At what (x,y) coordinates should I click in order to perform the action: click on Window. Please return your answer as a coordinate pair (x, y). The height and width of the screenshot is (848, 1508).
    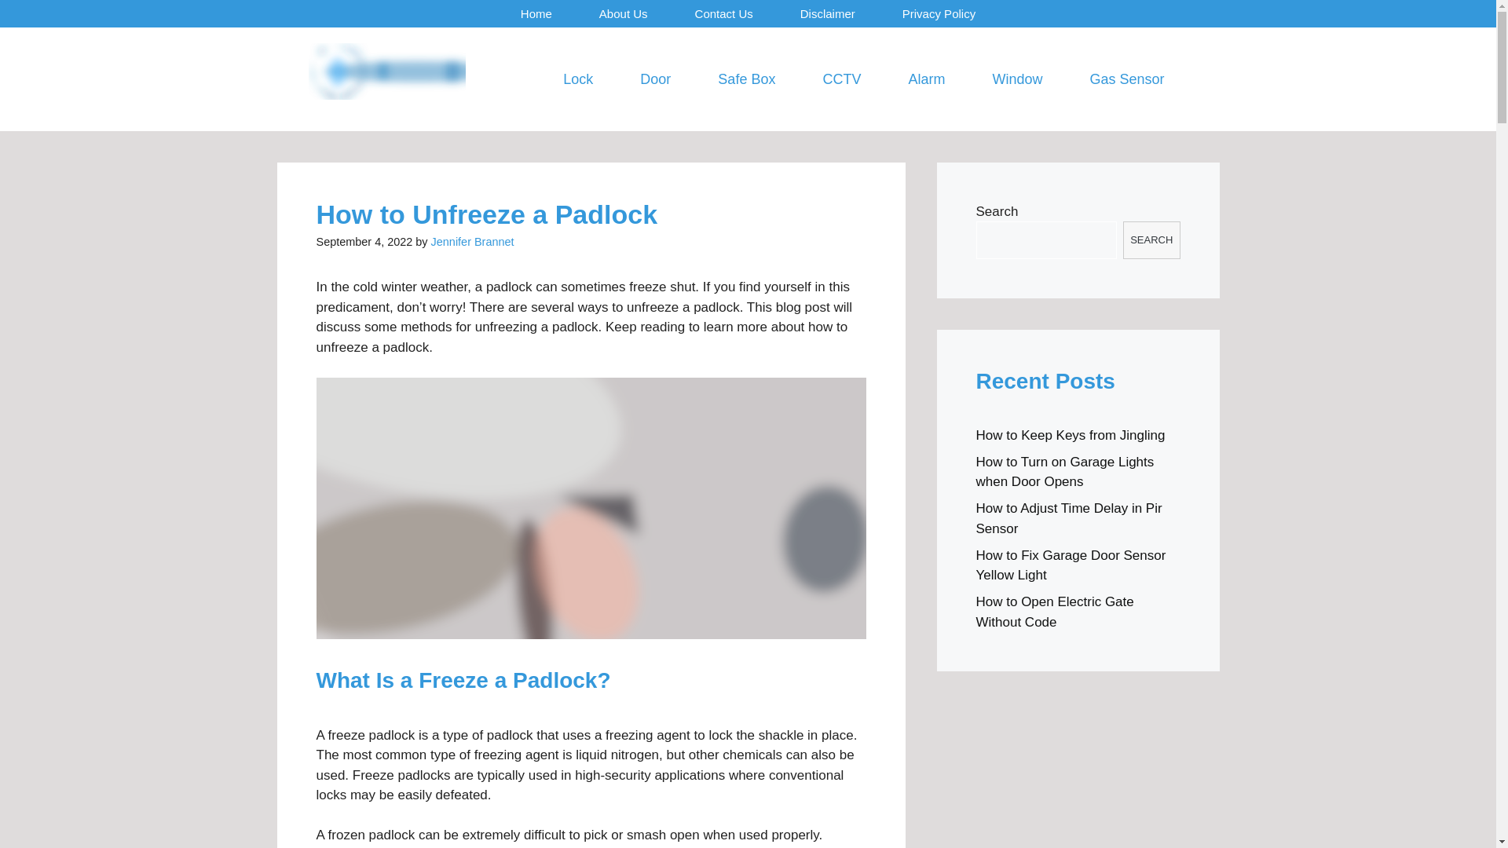
    Looking at the image, I should click on (1016, 79).